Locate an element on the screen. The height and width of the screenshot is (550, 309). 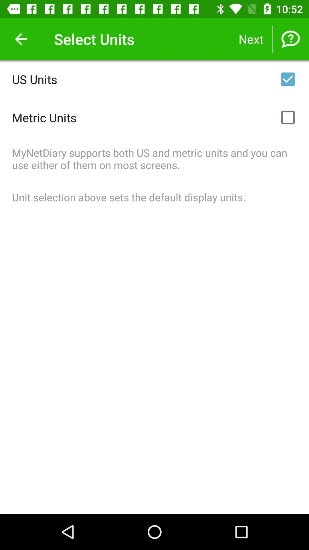
launch icon next to the select units is located at coordinates (21, 39).